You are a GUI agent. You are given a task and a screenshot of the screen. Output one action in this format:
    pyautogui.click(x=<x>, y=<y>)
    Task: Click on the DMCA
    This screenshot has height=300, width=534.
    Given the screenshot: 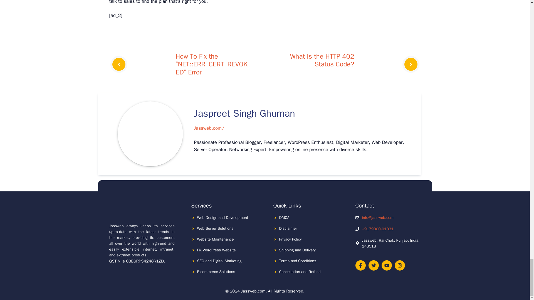 What is the action you would take?
    pyautogui.click(x=284, y=217)
    